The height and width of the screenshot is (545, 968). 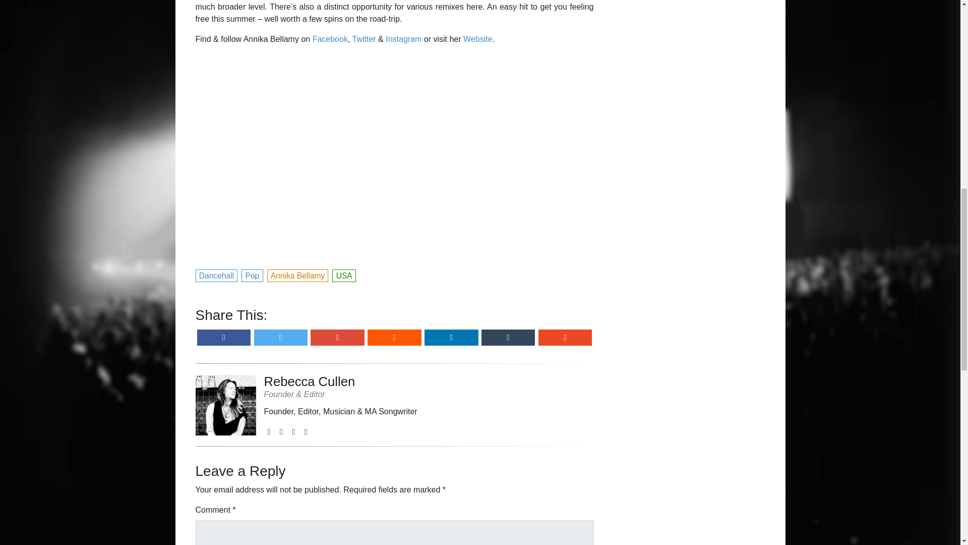 I want to click on Dancehall, so click(x=217, y=275).